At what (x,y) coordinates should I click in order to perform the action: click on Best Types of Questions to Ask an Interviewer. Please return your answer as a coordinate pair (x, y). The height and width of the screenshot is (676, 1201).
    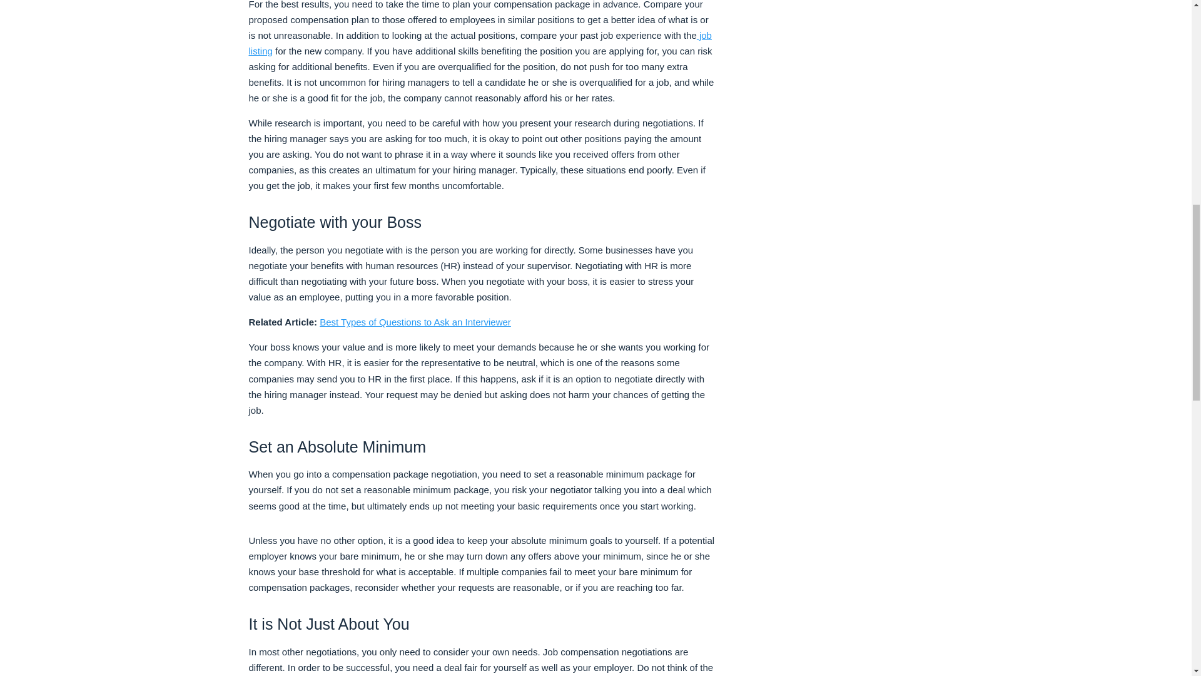
    Looking at the image, I should click on (415, 322).